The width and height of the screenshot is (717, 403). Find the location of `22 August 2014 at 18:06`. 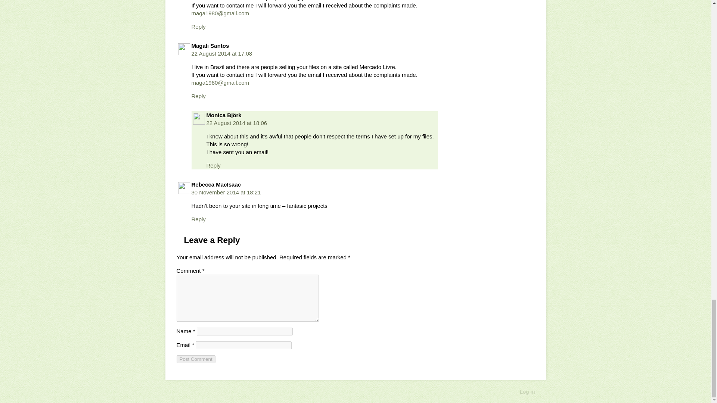

22 August 2014 at 18:06 is located at coordinates (236, 123).